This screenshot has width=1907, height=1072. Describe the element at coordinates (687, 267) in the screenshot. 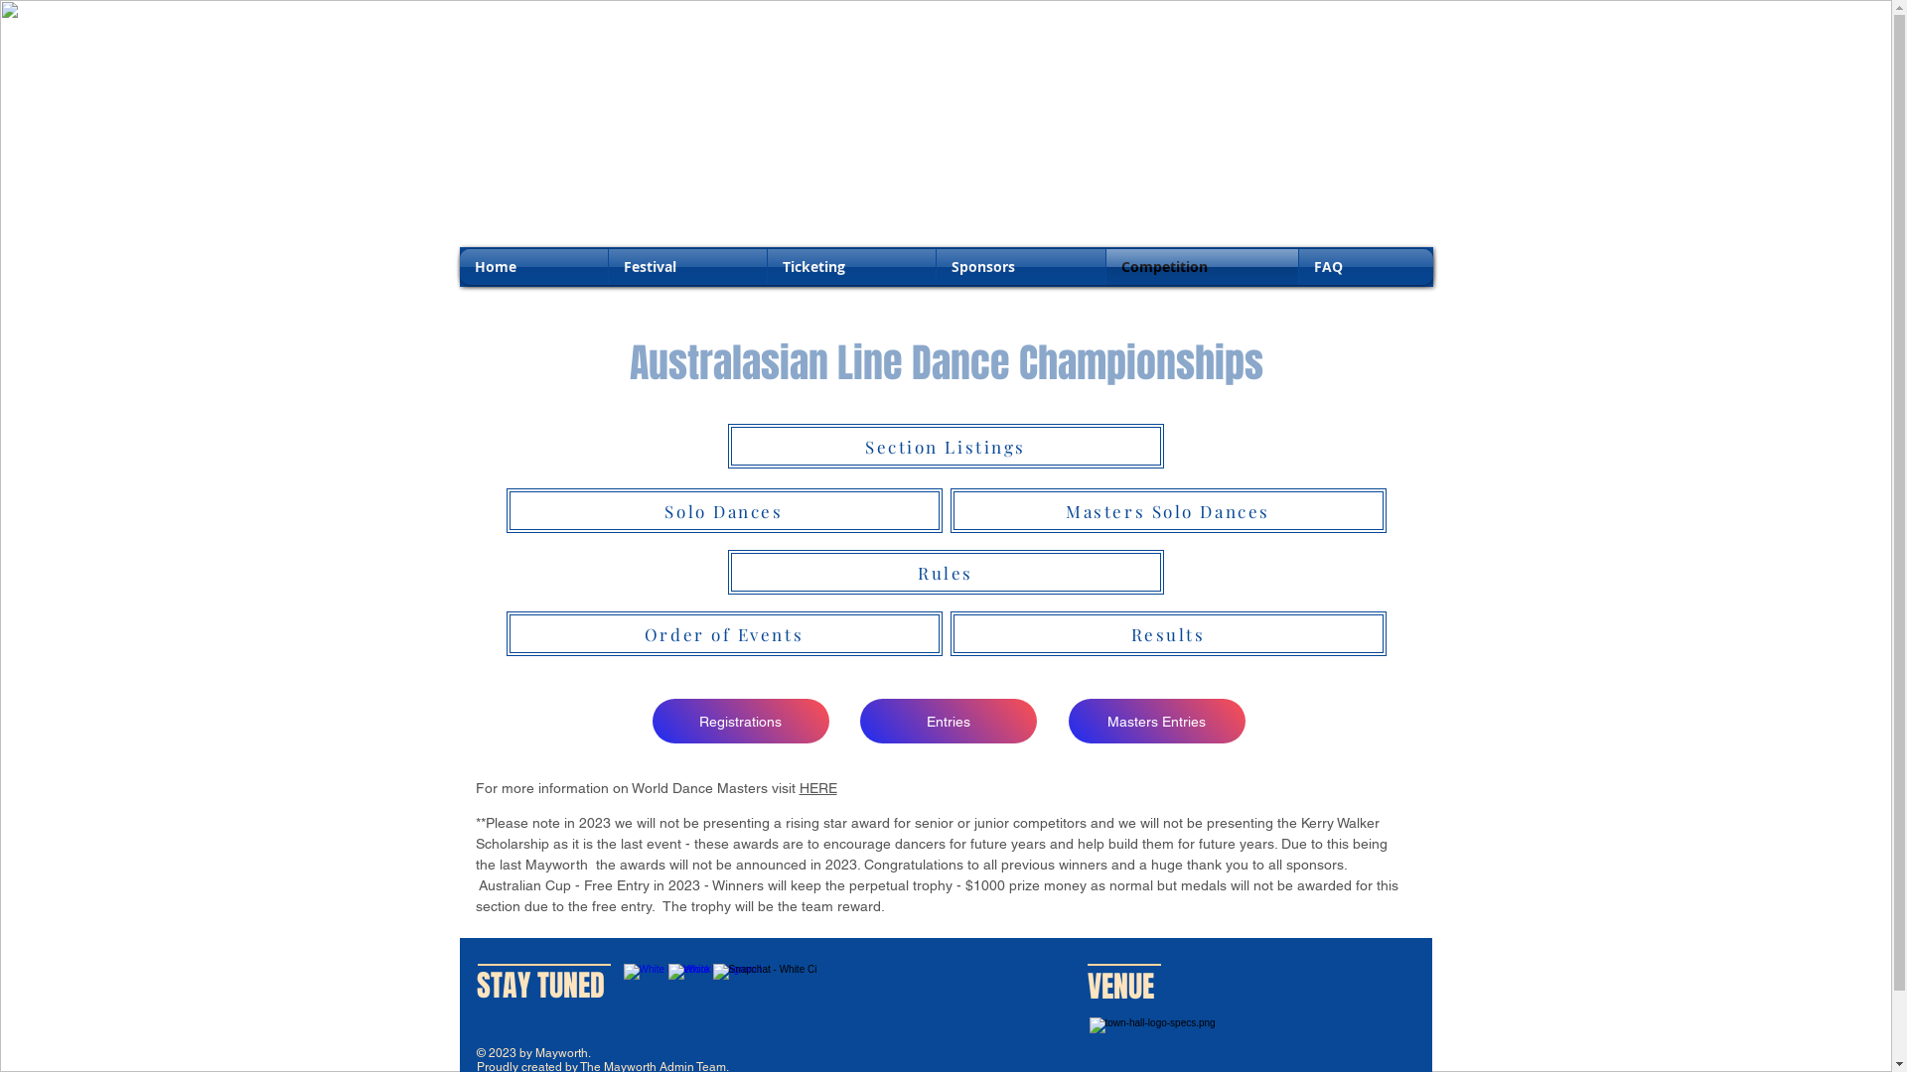

I see `Festival` at that location.